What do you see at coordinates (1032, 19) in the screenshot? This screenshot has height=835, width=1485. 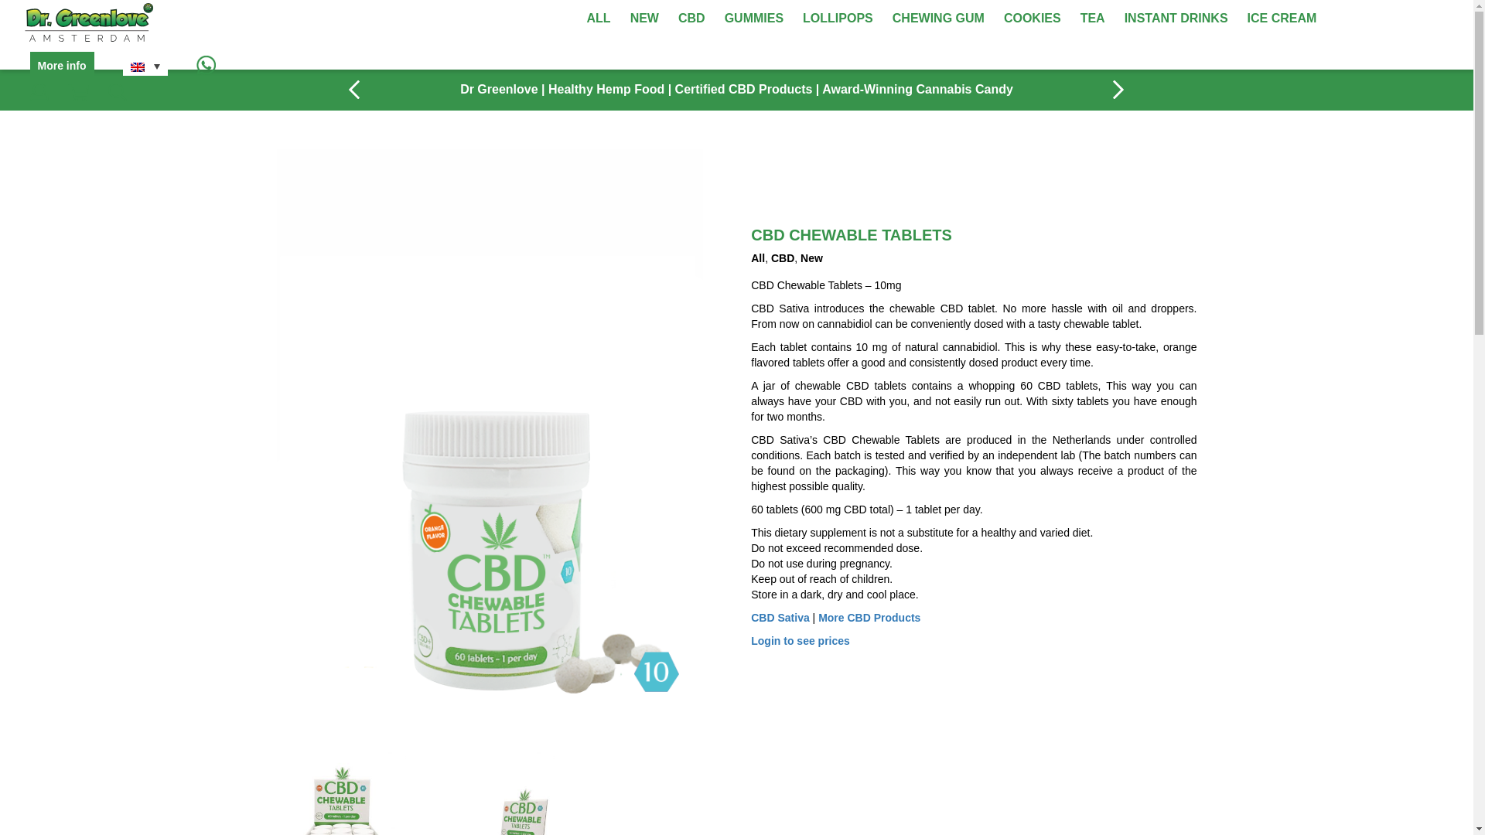 I see `COOKIES` at bounding box center [1032, 19].